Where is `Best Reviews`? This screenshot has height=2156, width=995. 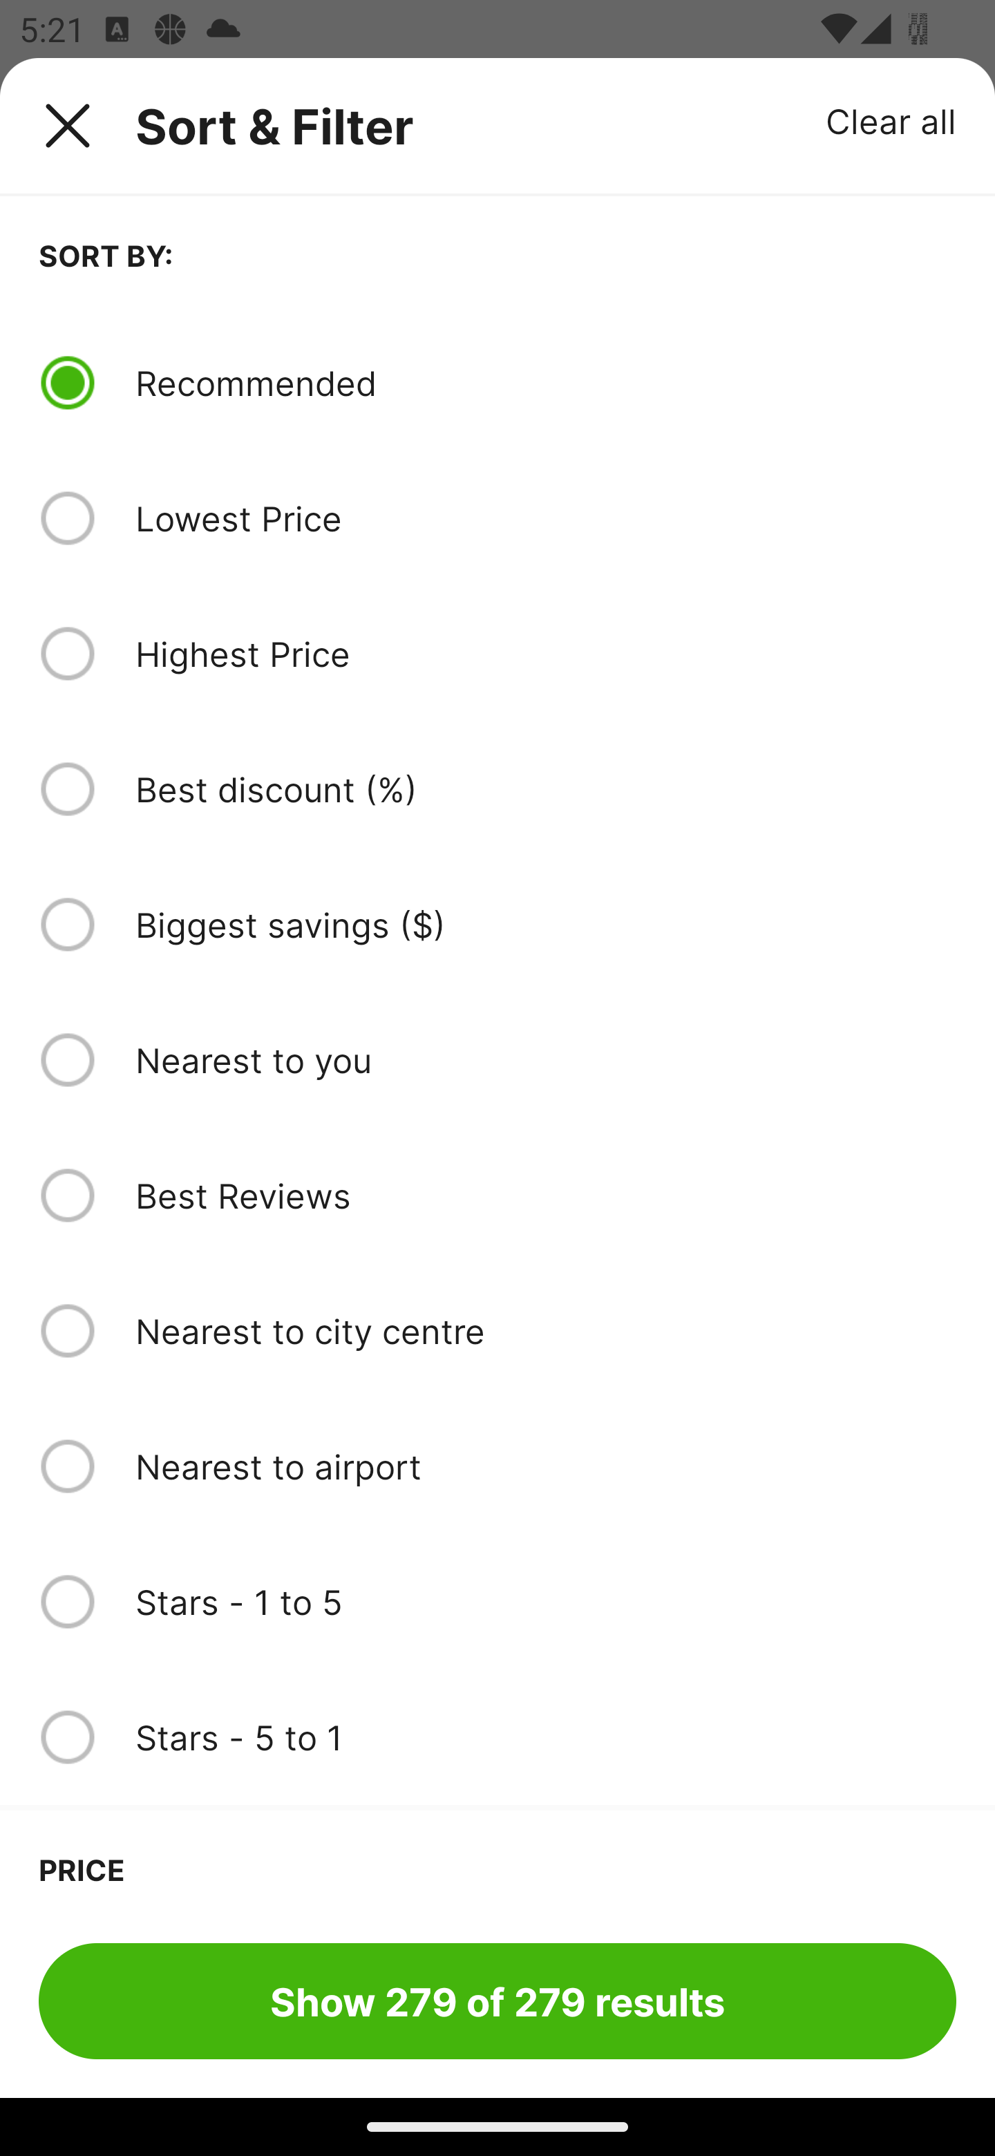 Best Reviews is located at coordinates (545, 1195).